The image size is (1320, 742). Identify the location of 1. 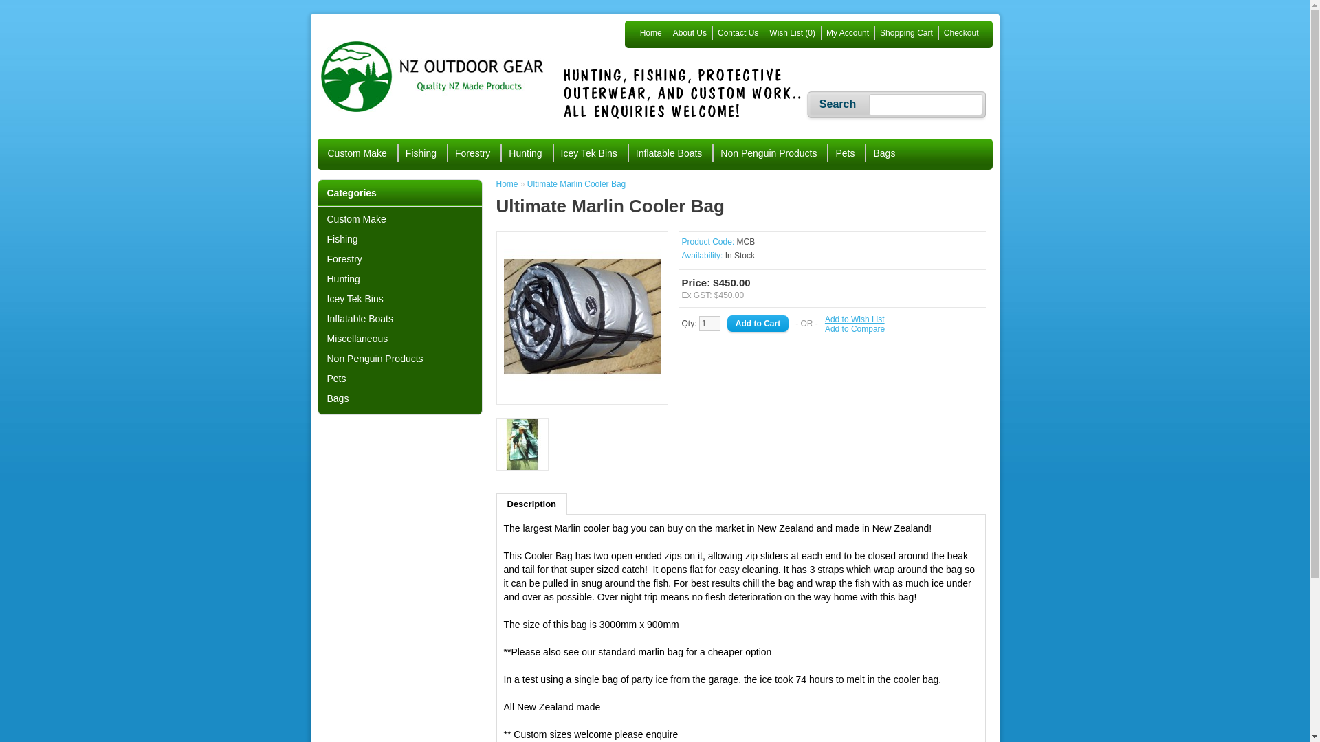
(709, 323).